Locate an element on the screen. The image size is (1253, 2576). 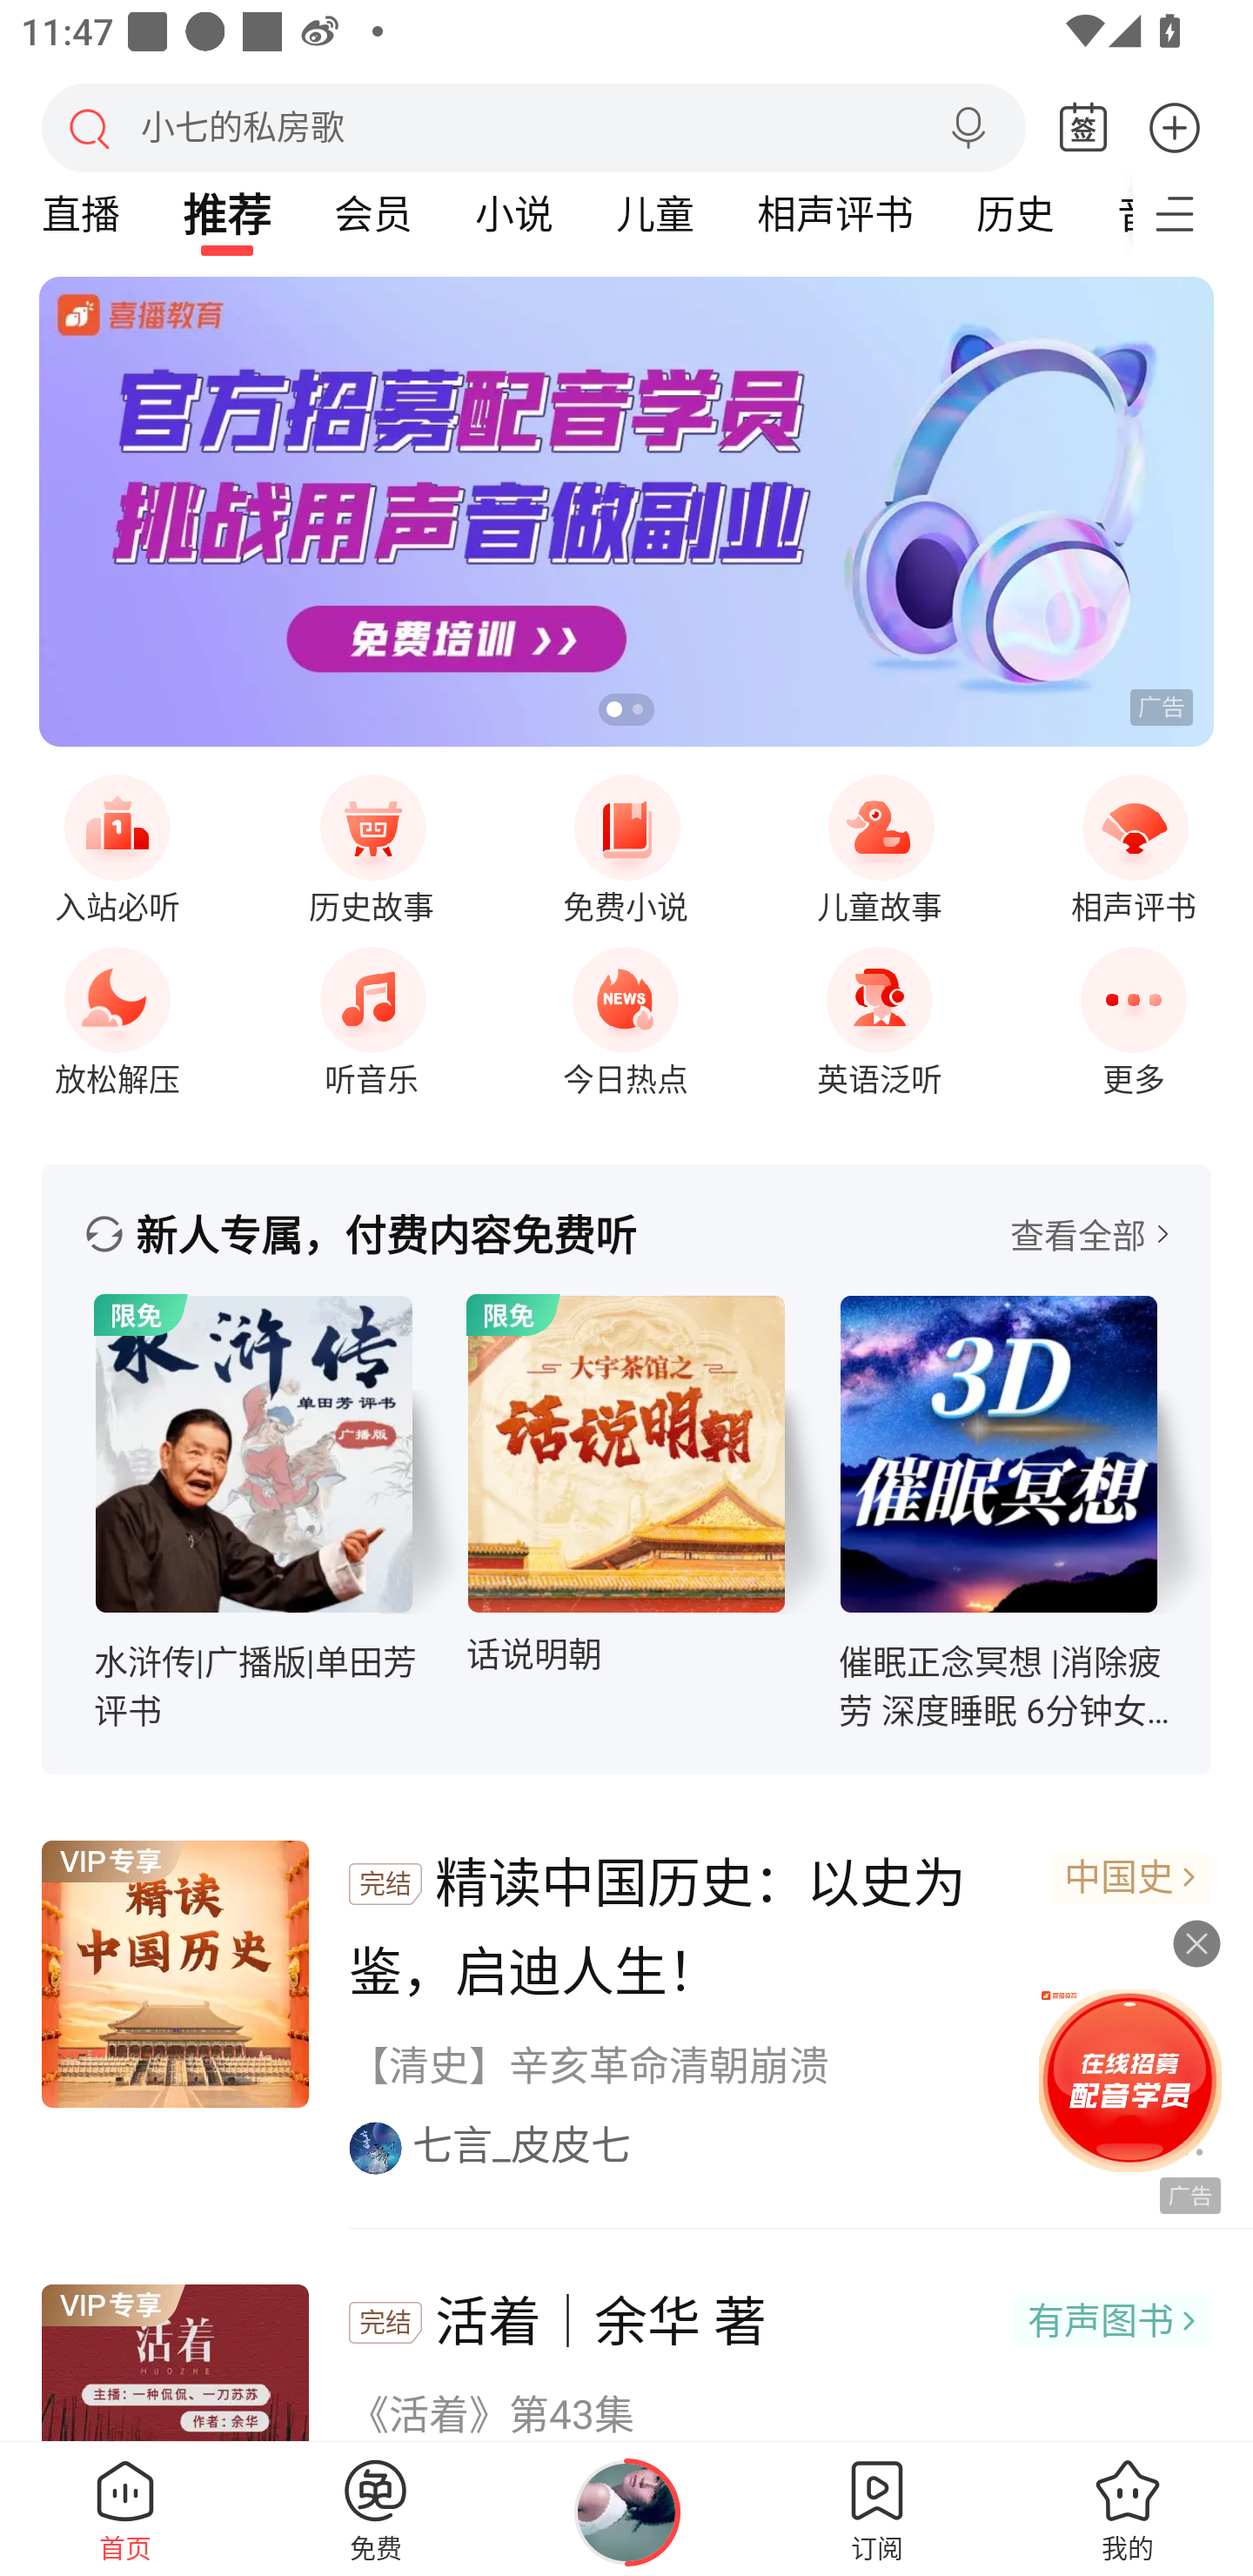
儿童故事 is located at coordinates (879, 844).